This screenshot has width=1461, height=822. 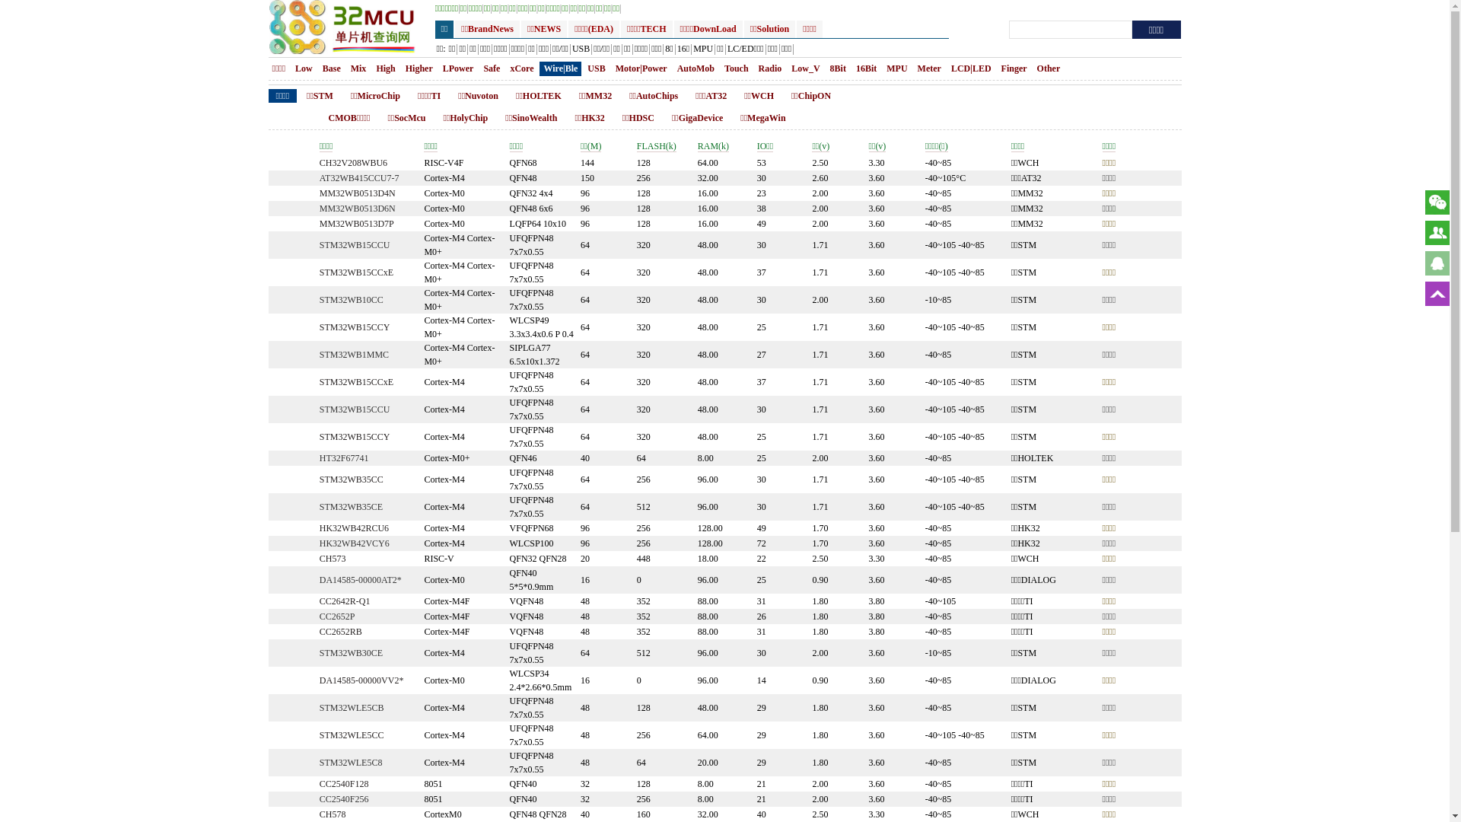 What do you see at coordinates (358, 209) in the screenshot?
I see `MM32WB0513D6N` at bounding box center [358, 209].